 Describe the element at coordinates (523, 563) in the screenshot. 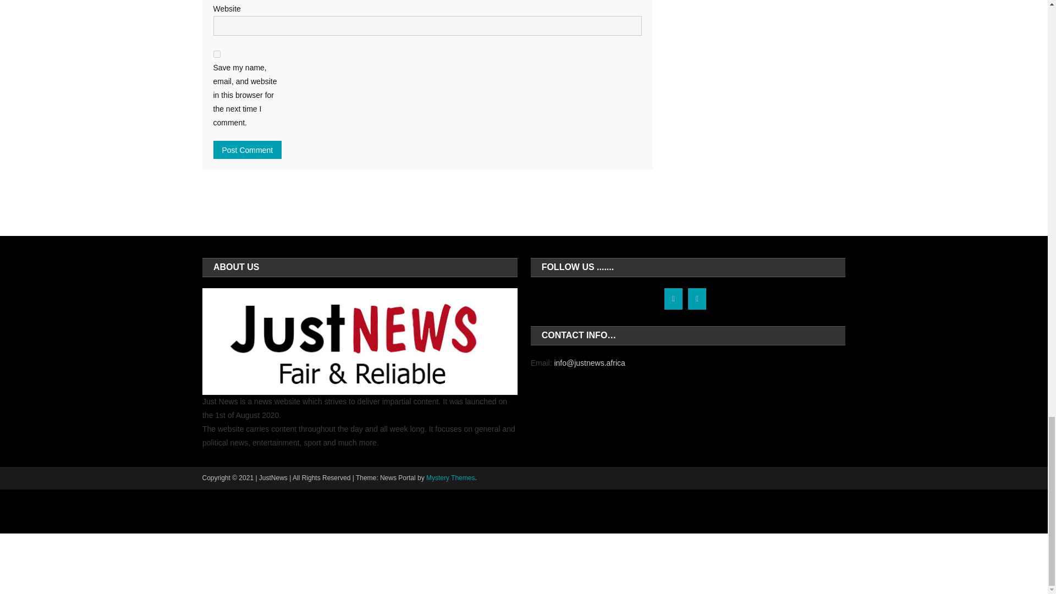

I see `Advertisement` at that location.